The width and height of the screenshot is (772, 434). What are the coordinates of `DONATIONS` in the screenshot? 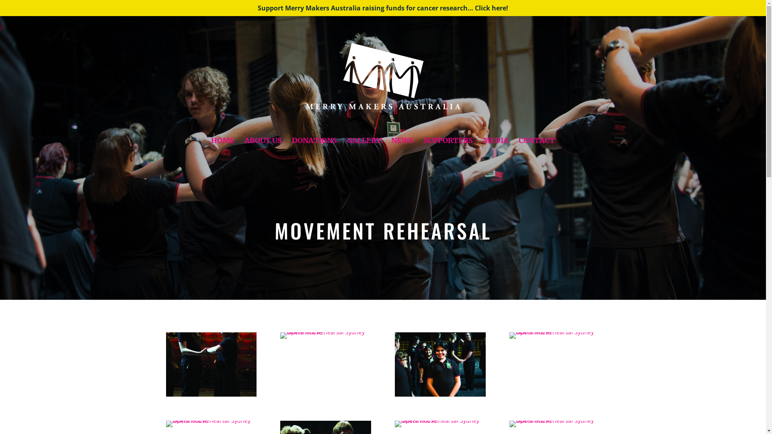 It's located at (314, 151).